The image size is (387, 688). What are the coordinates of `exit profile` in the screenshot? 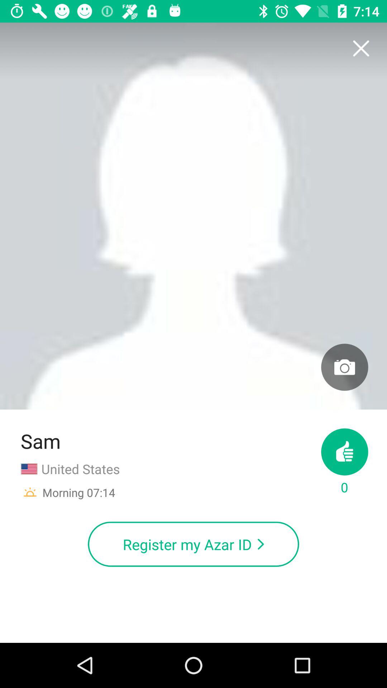 It's located at (360, 49).